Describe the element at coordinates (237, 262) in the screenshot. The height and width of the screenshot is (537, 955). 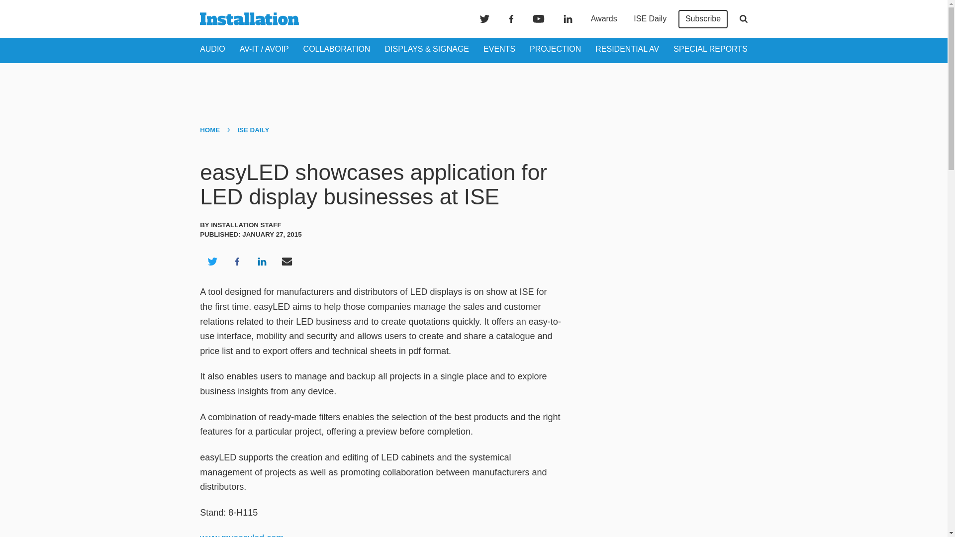
I see `Share on Facebook` at that location.